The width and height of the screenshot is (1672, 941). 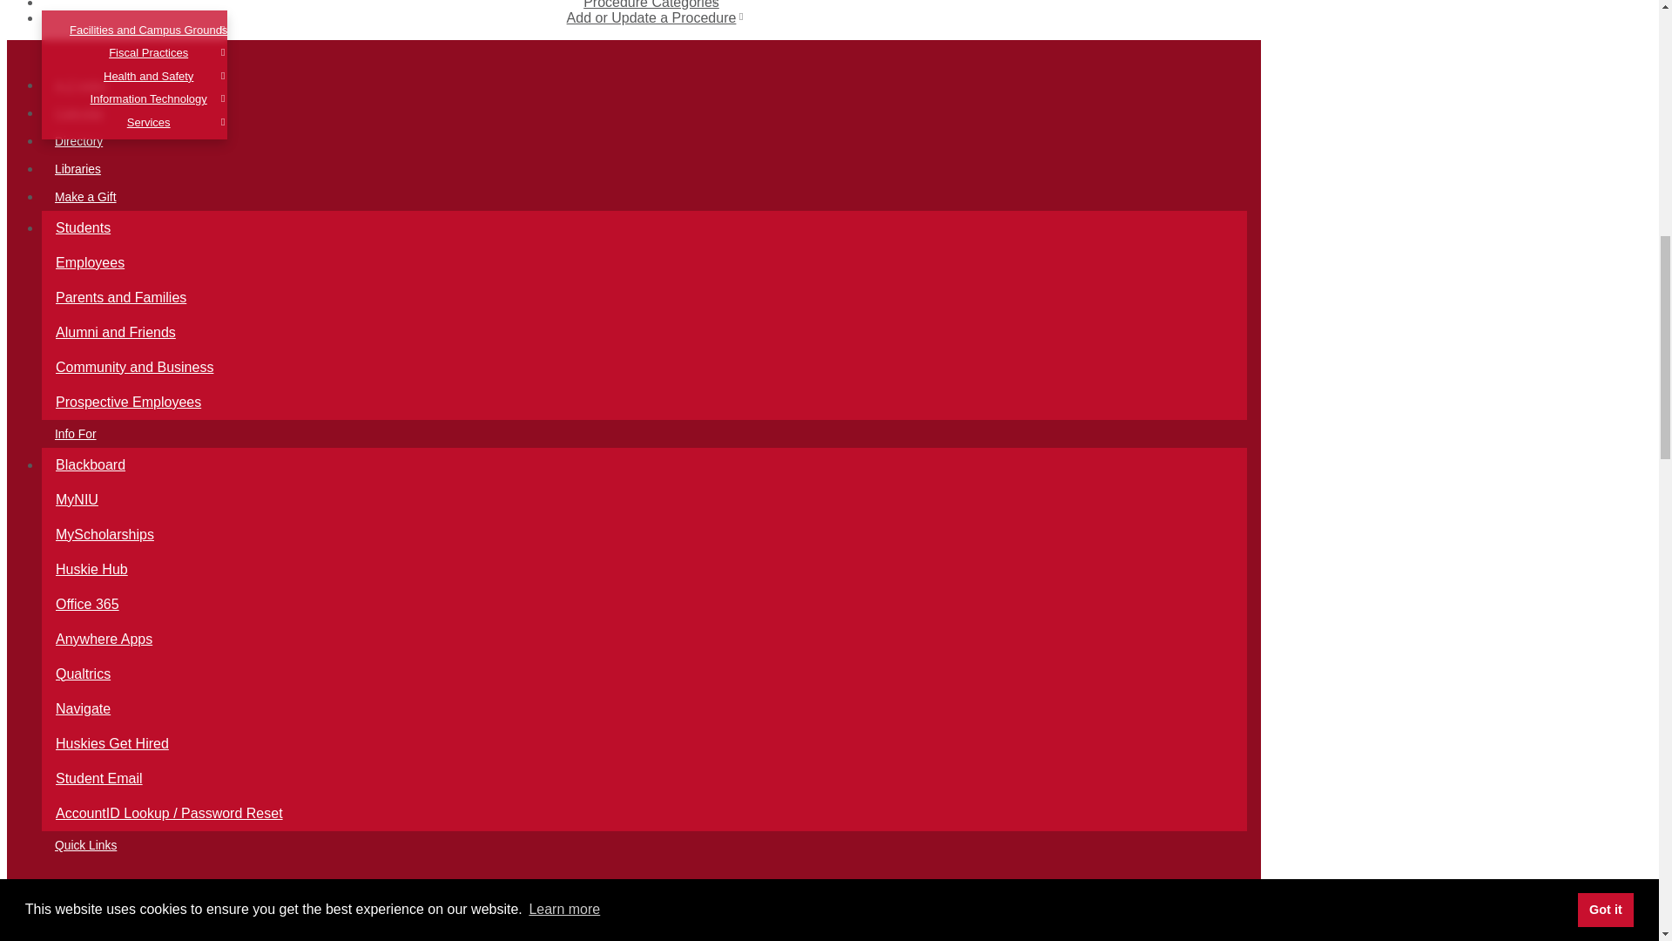 I want to click on Procedure Categories, so click(x=651, y=5).